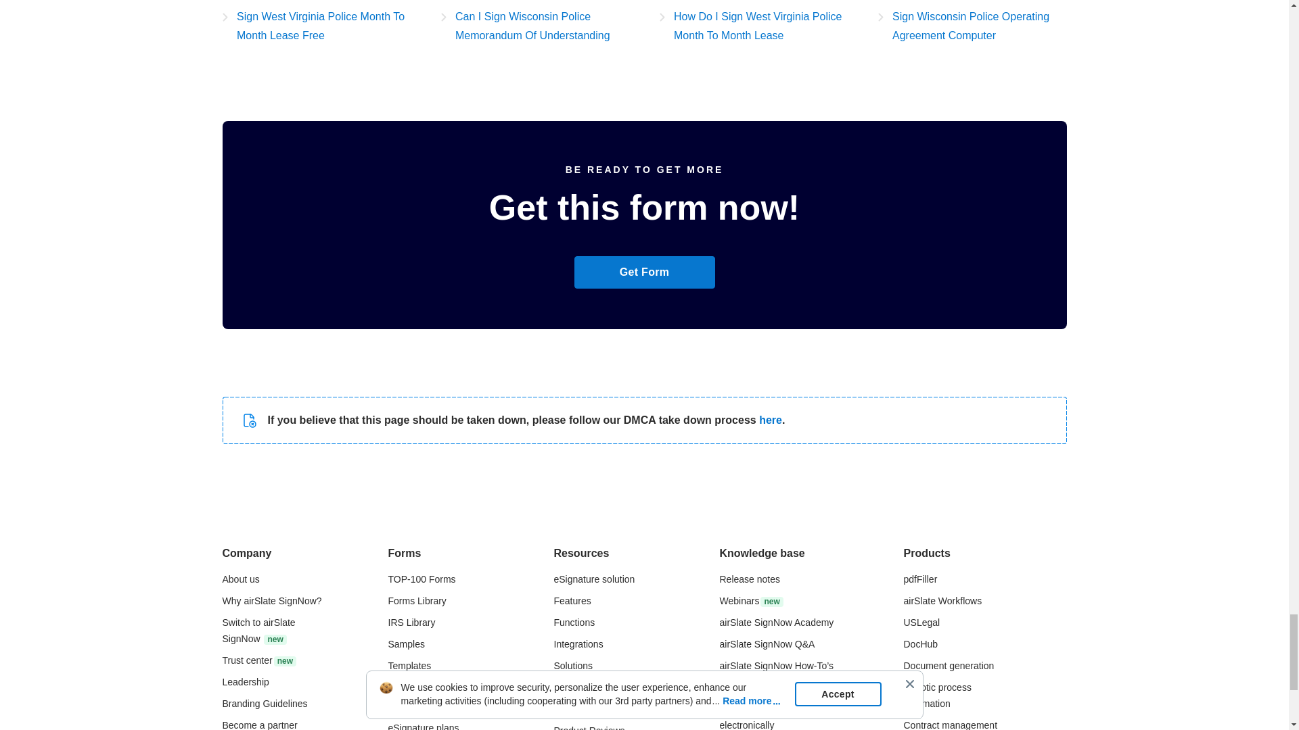 The width and height of the screenshot is (1299, 730). I want to click on Sign West Virginia Police Month To Month Lease Free, so click(316, 26).